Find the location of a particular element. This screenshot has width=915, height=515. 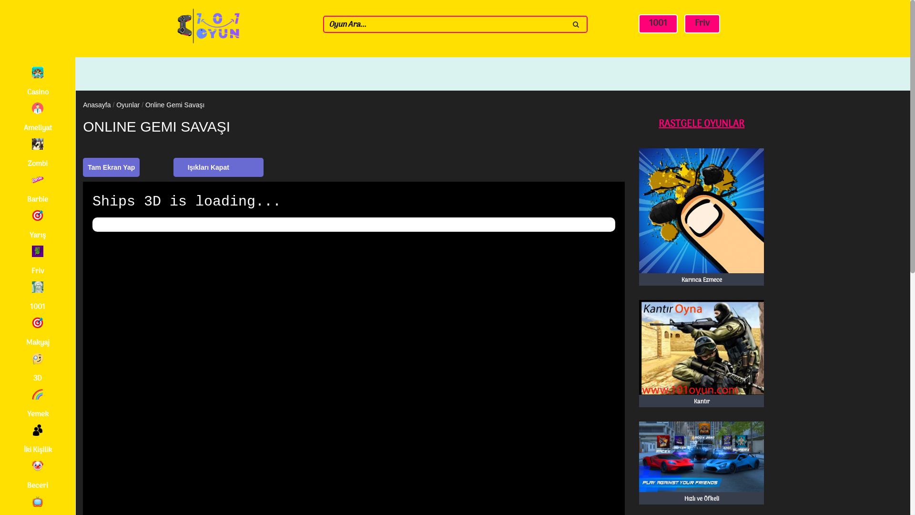

Anasayfa is located at coordinates (97, 105).